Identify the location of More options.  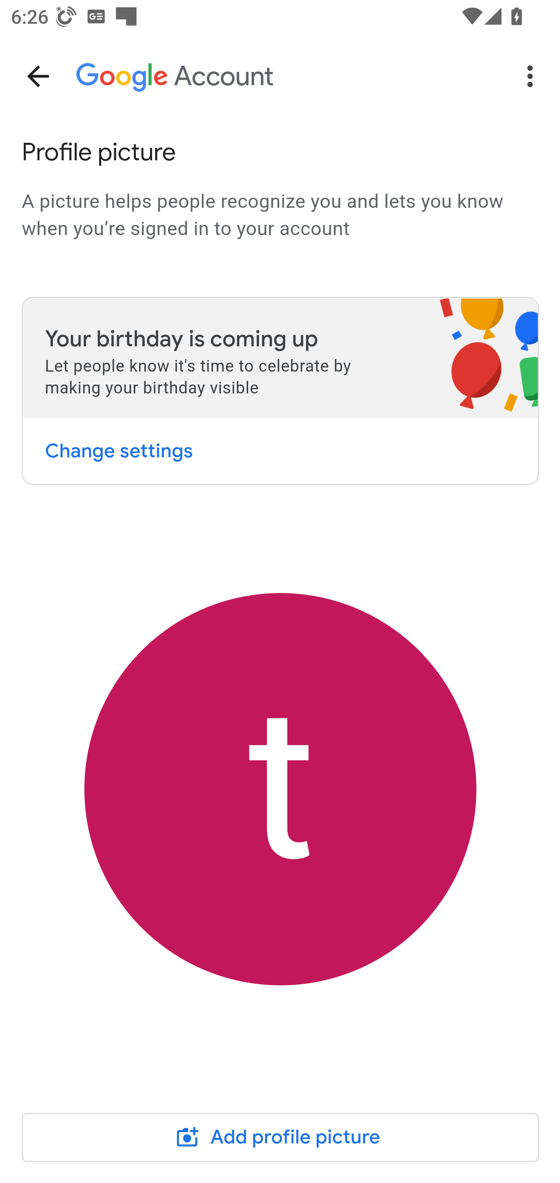
(533, 76).